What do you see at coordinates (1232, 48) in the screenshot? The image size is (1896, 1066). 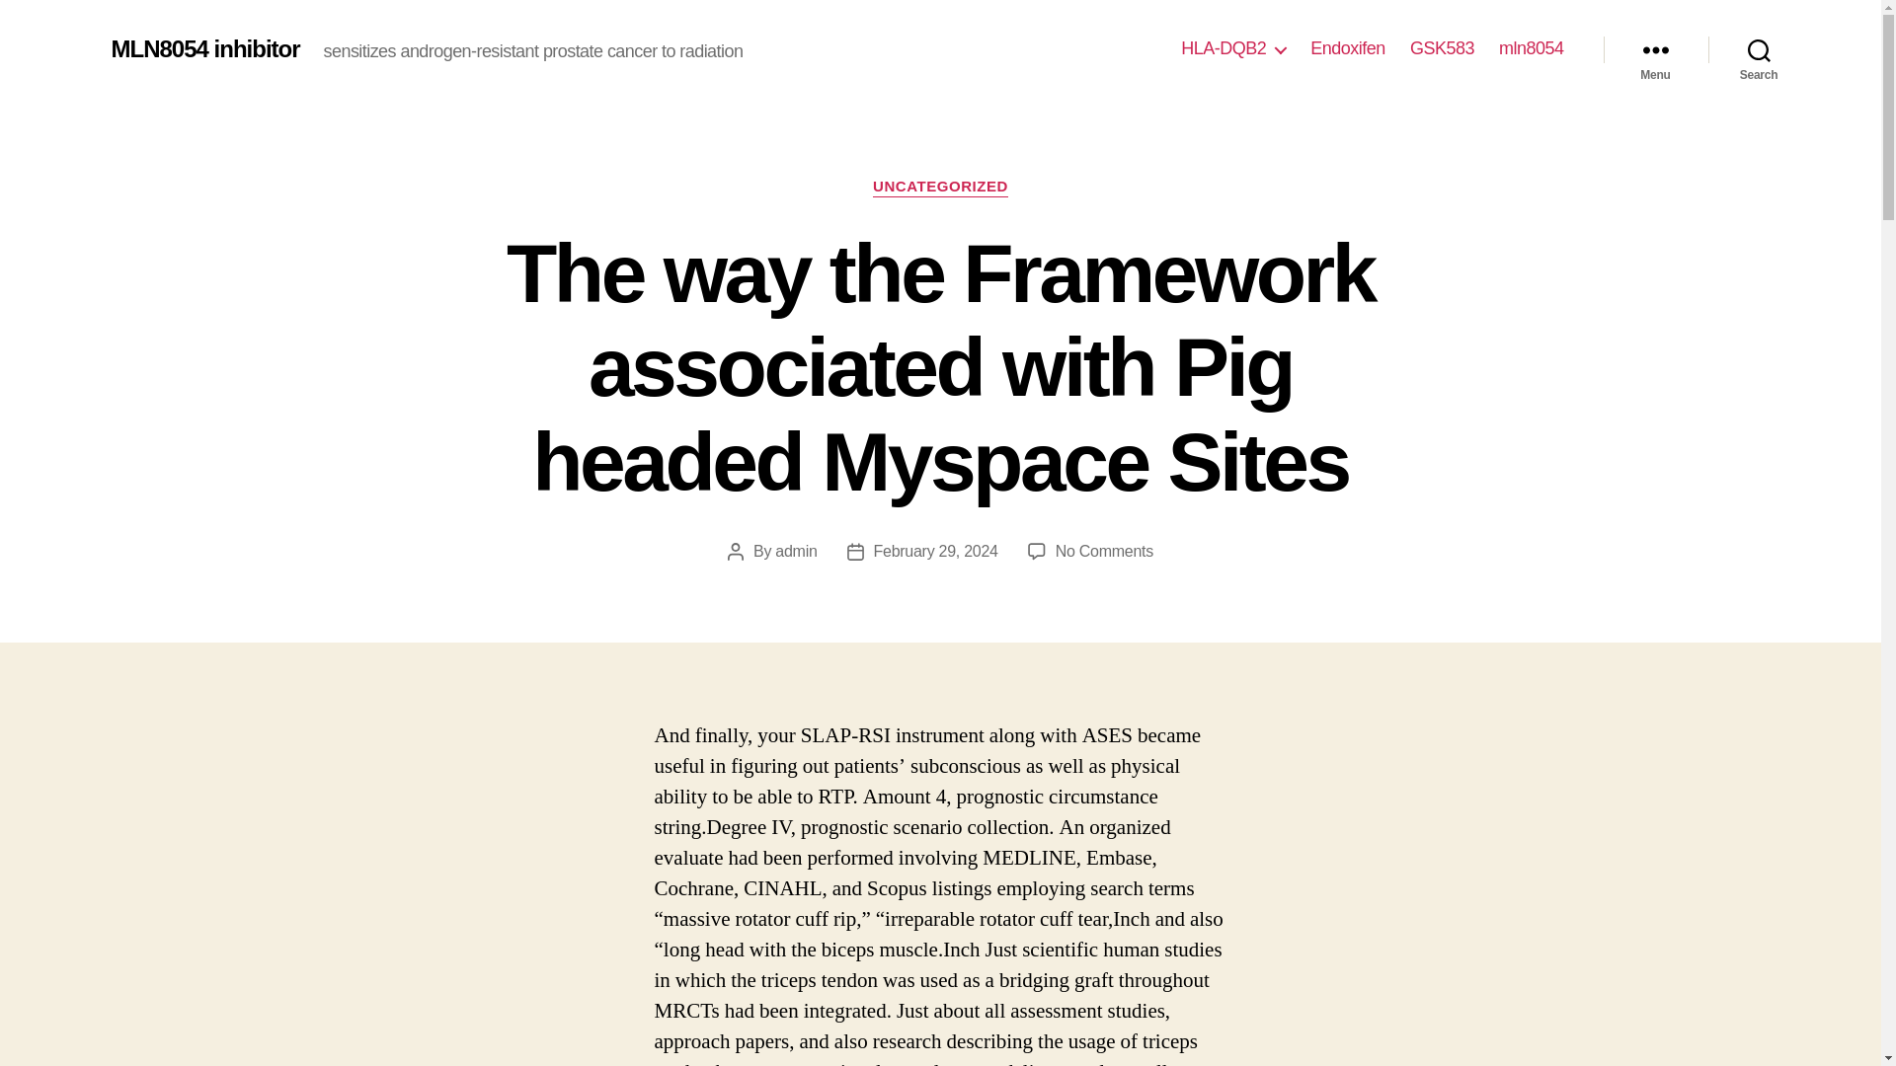 I see `HLA-DQB2` at bounding box center [1232, 48].